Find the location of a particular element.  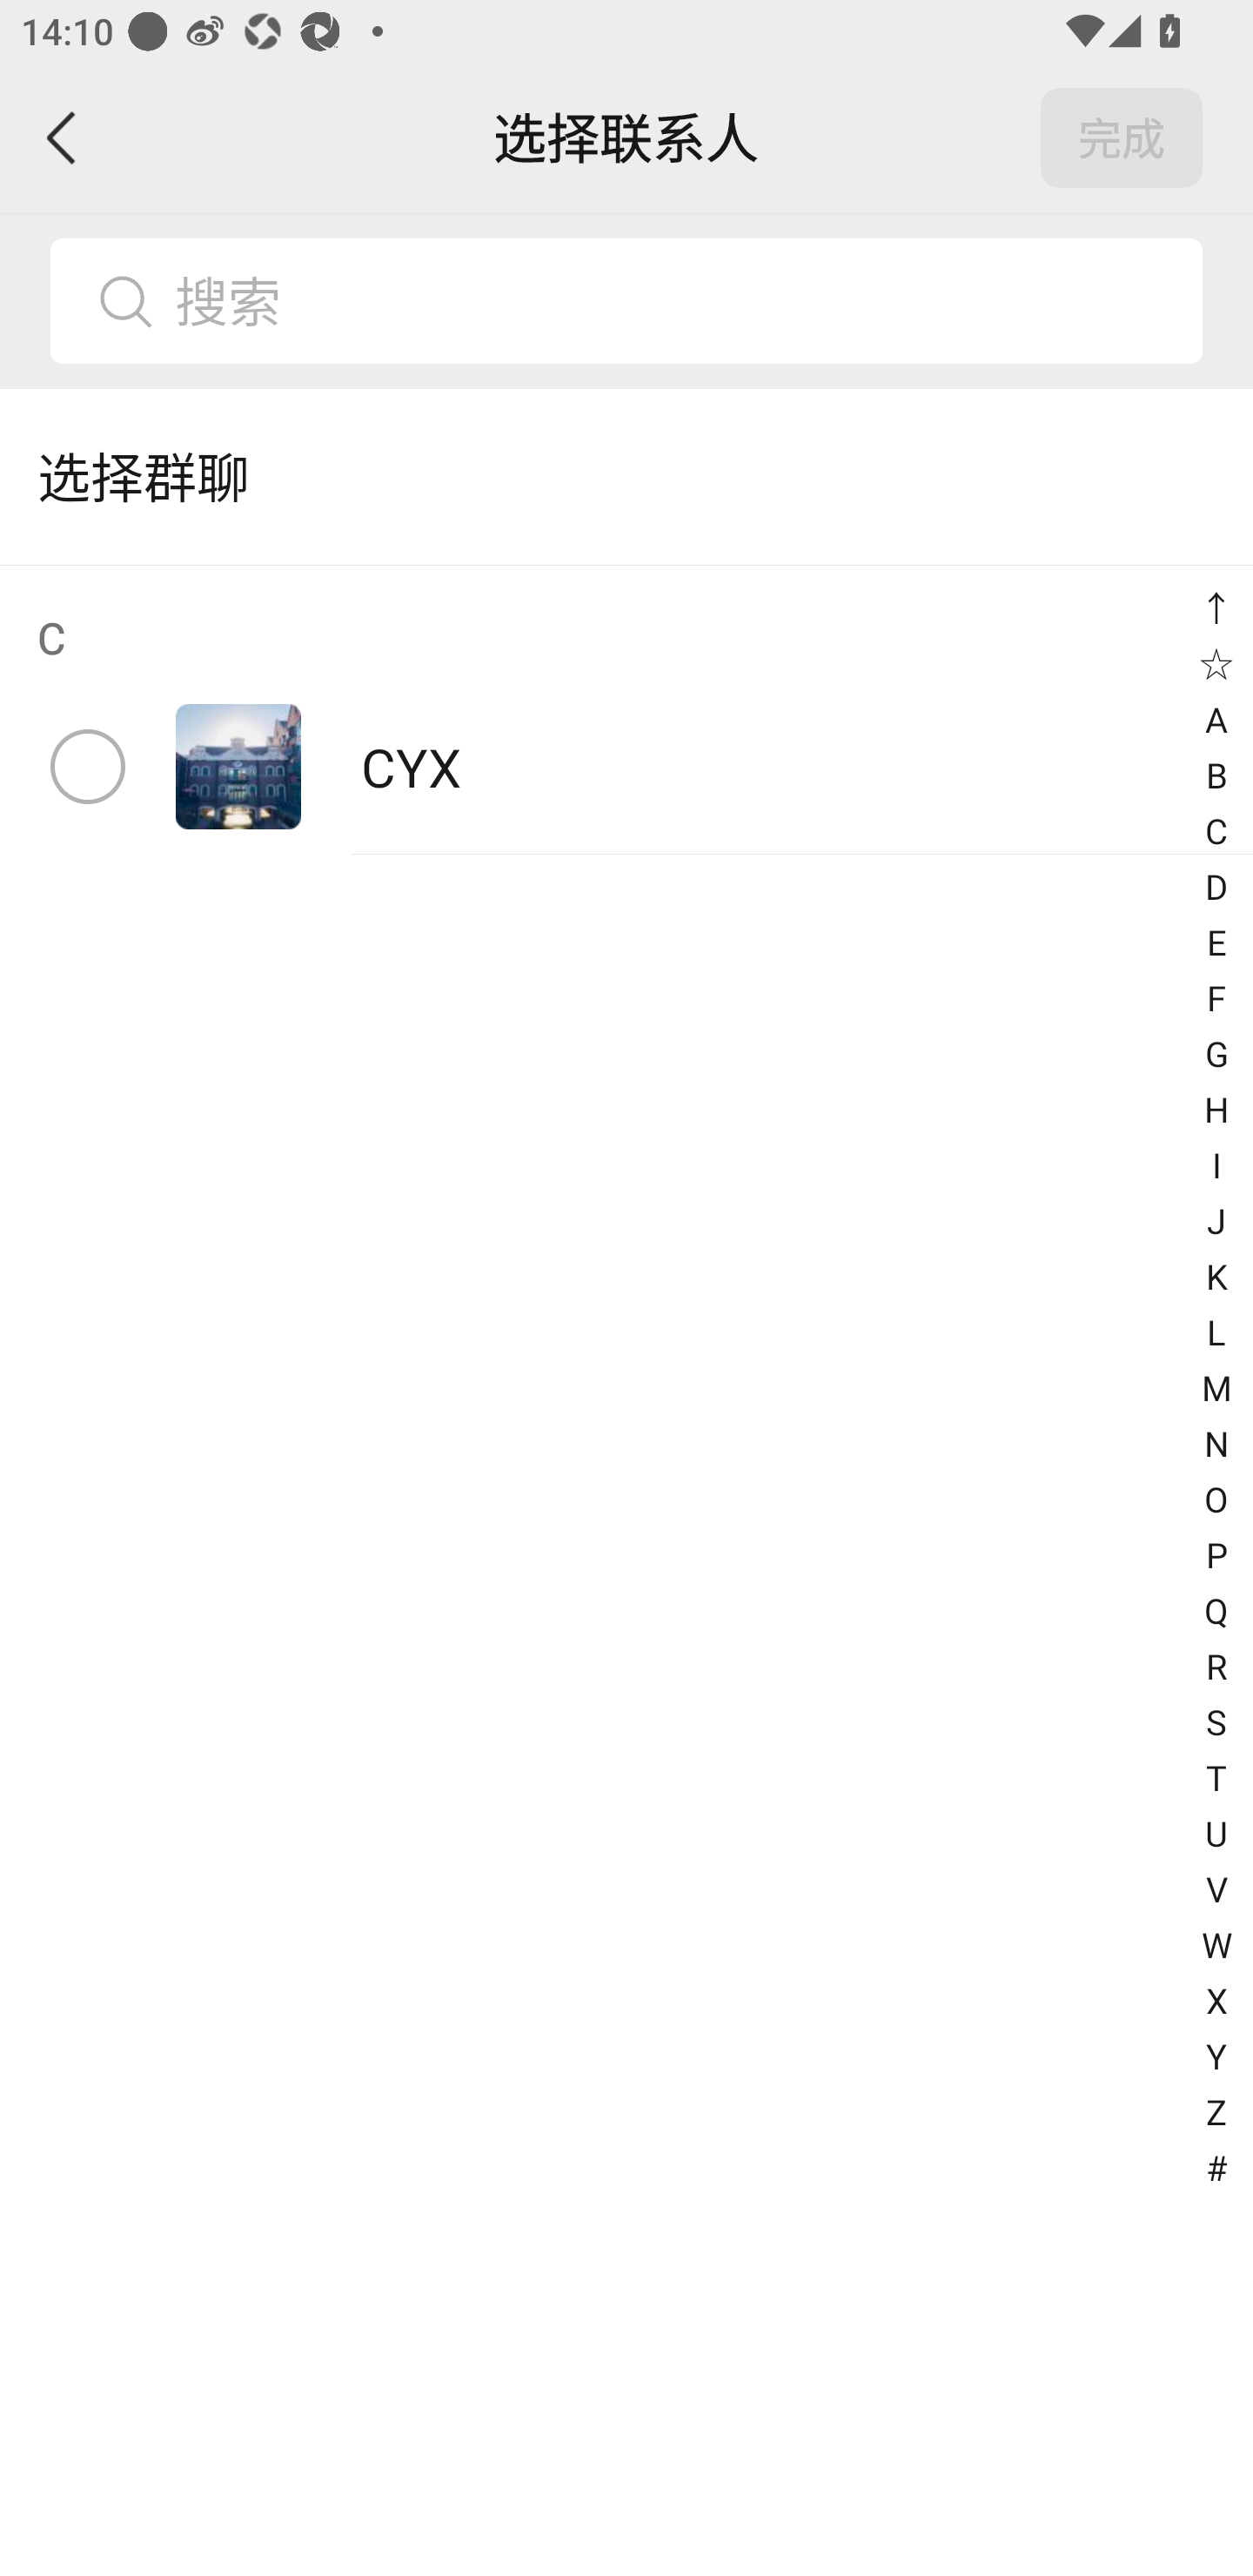

选择群聊 is located at coordinates (626, 477).